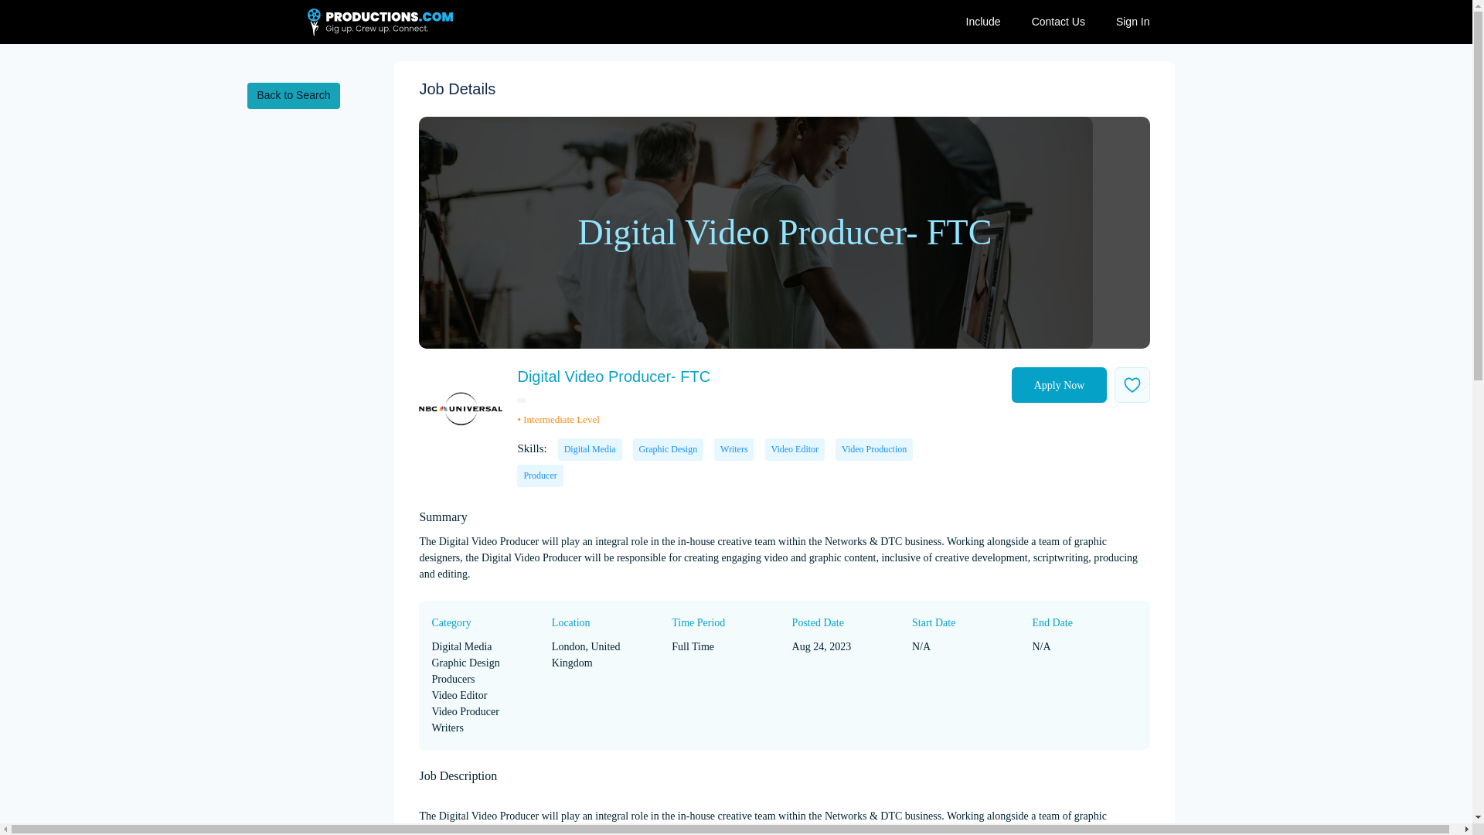 Image resolution: width=1484 pixels, height=835 pixels. I want to click on Video Editor, so click(795, 450).